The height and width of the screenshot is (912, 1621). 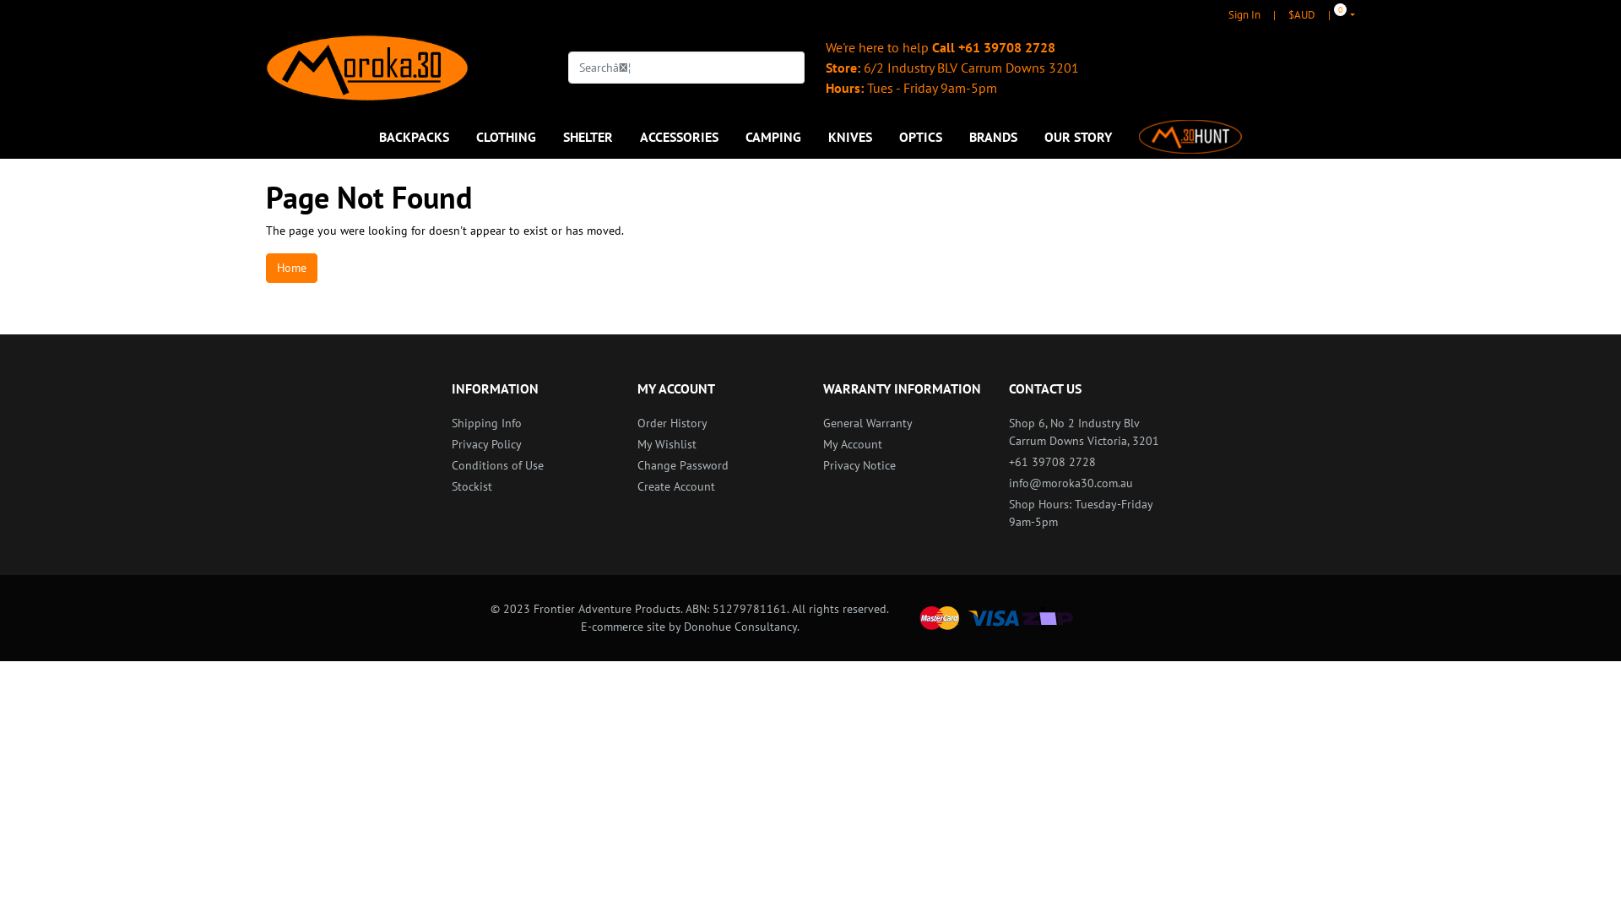 I want to click on Shipping Info, so click(x=532, y=424).